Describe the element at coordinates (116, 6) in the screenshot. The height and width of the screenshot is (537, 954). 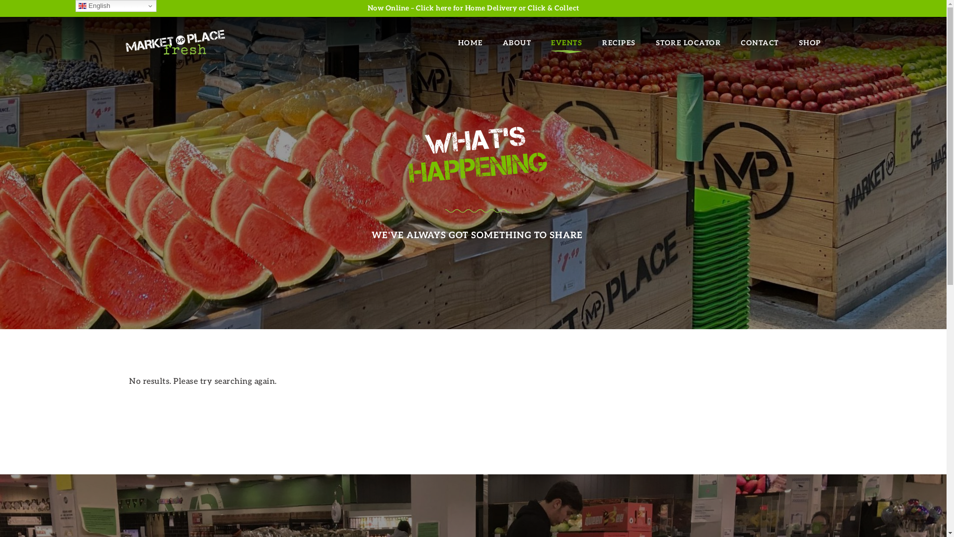
I see `English` at that location.